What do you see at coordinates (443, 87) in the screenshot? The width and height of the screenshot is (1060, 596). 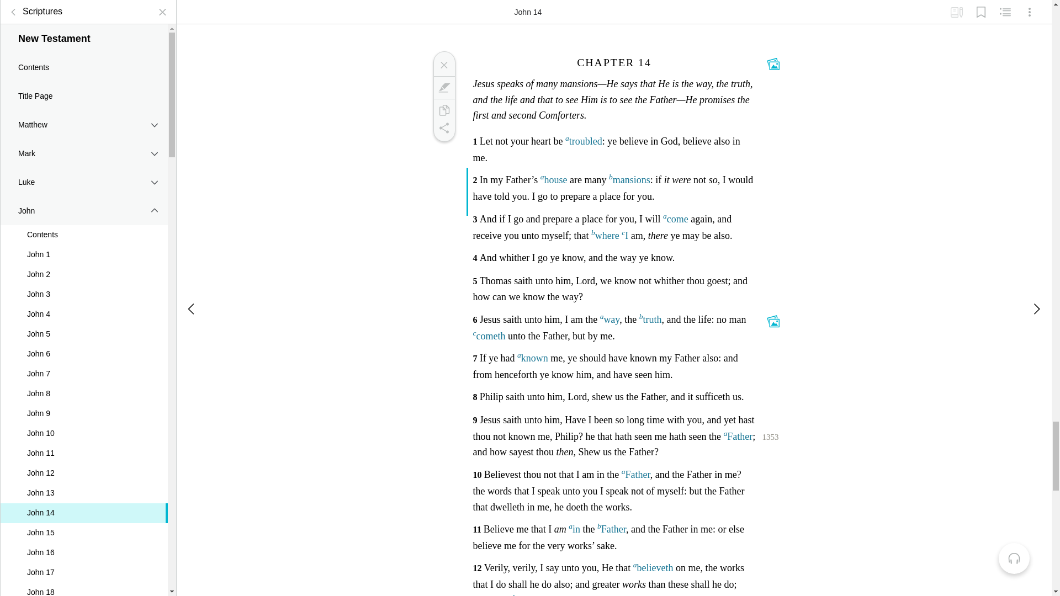 I see `Mark` at bounding box center [443, 87].